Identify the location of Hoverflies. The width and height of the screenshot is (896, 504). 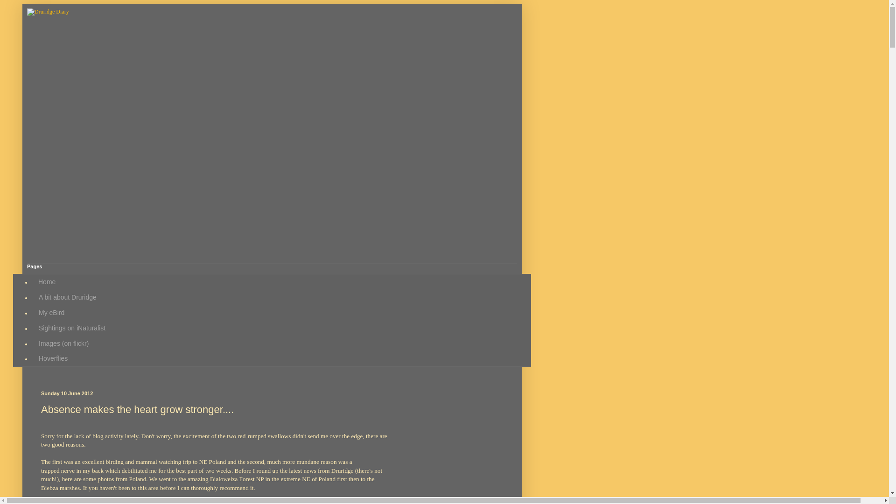
(53, 358).